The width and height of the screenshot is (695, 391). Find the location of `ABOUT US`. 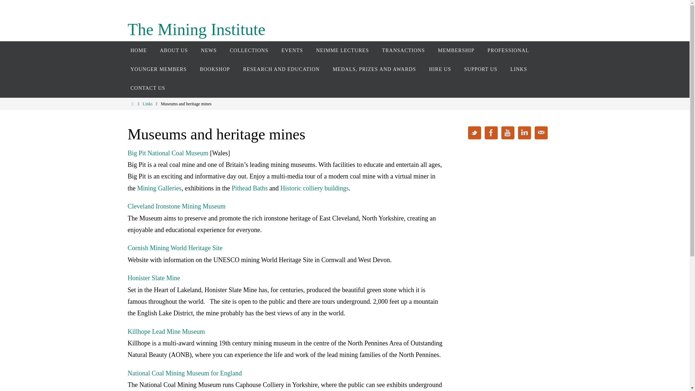

ABOUT US is located at coordinates (174, 51).